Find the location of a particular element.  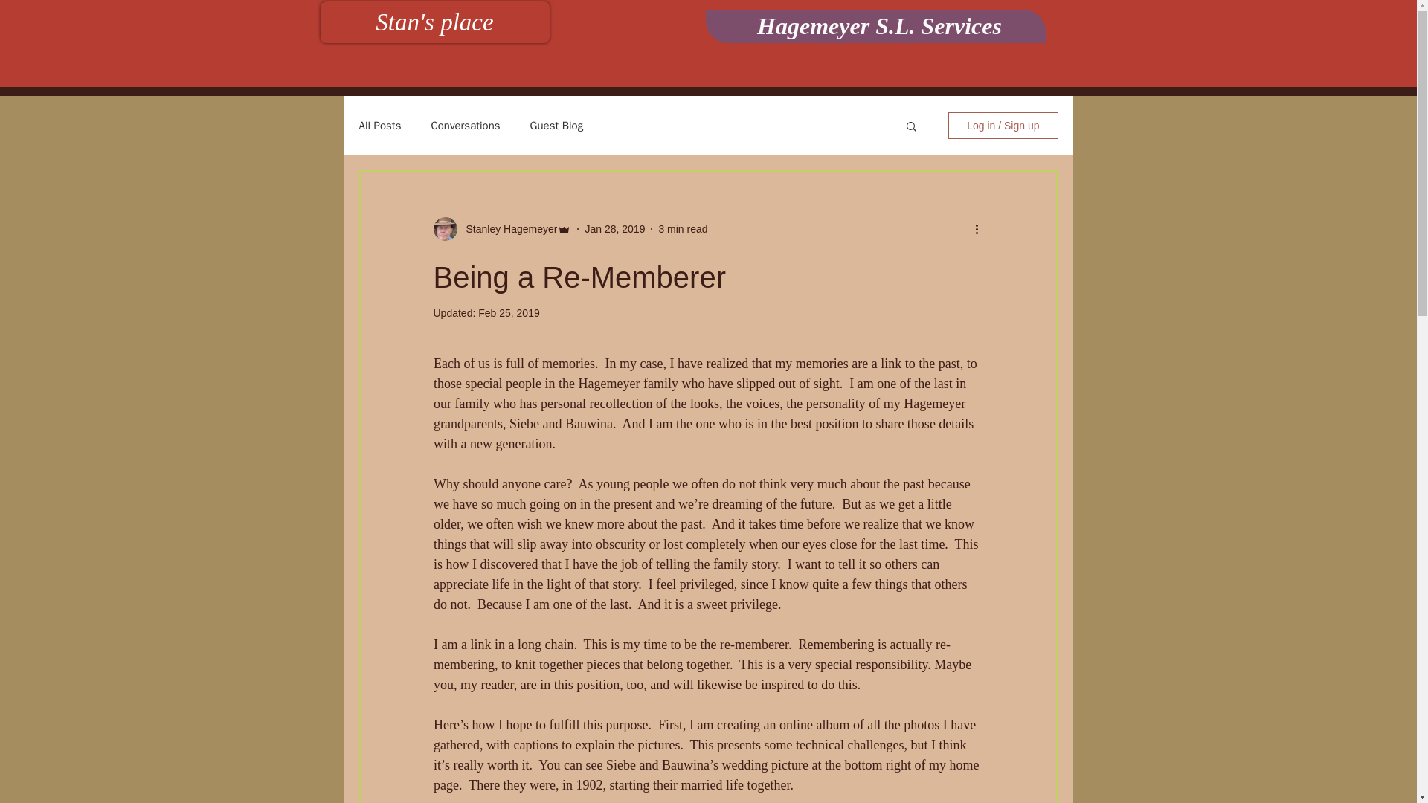

Guest Blog is located at coordinates (556, 126).